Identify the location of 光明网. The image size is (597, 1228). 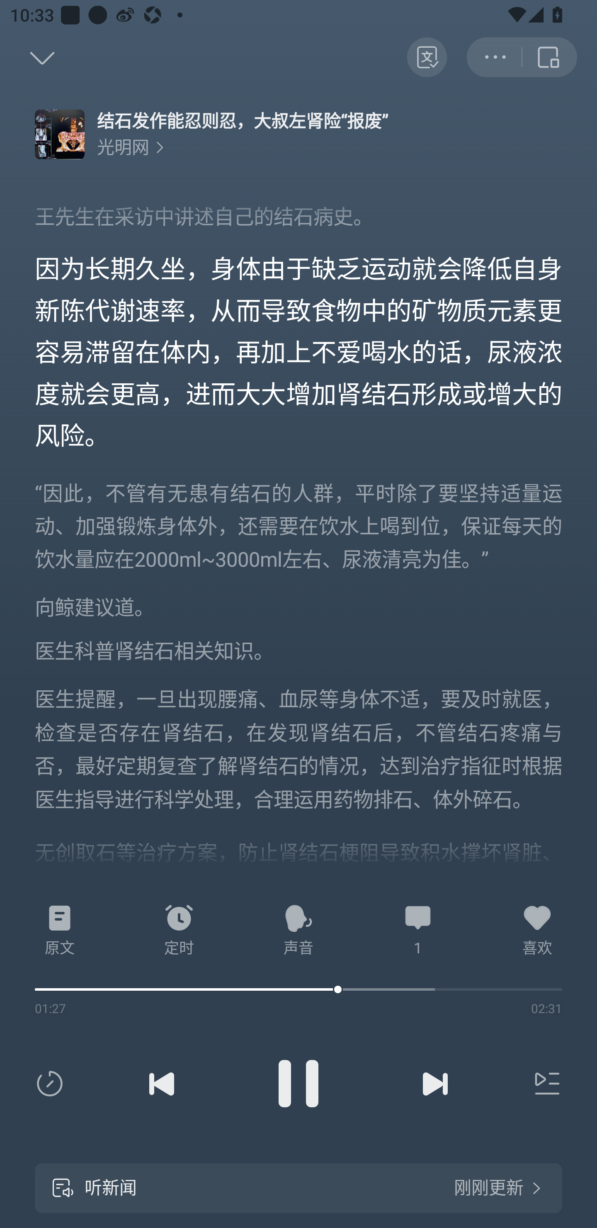
(130, 147).